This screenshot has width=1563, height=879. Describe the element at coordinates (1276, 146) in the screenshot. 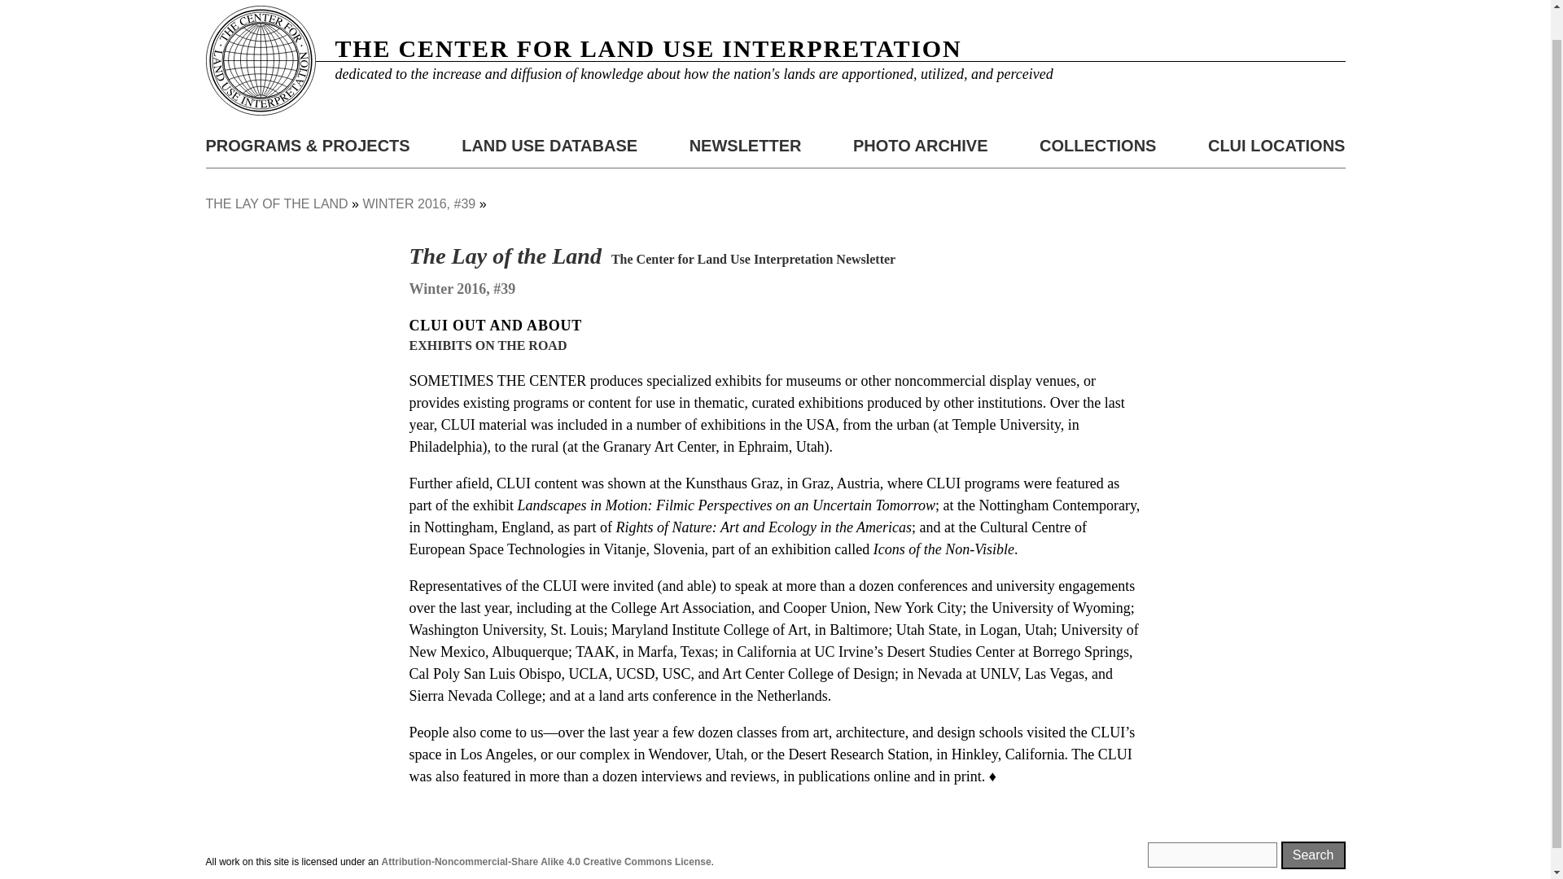

I see `CLUI LOCATIONS` at that location.